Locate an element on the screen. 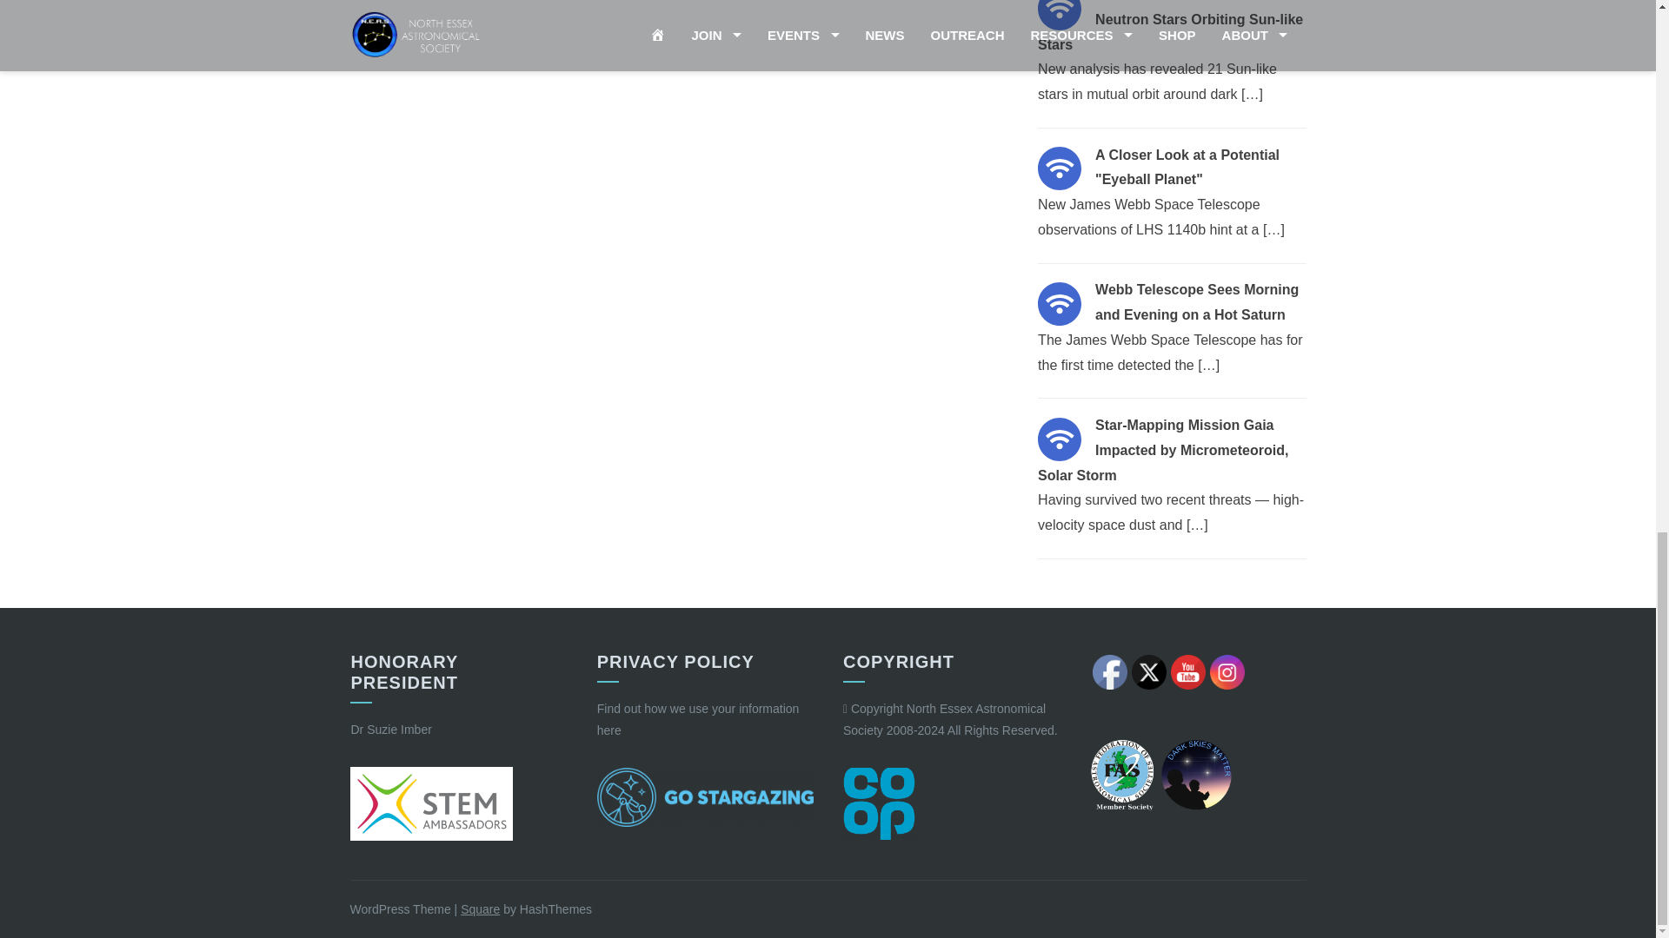 The image size is (1669, 938). A Closer Look at a Potential "Eyeball Planet" is located at coordinates (1060, 168).